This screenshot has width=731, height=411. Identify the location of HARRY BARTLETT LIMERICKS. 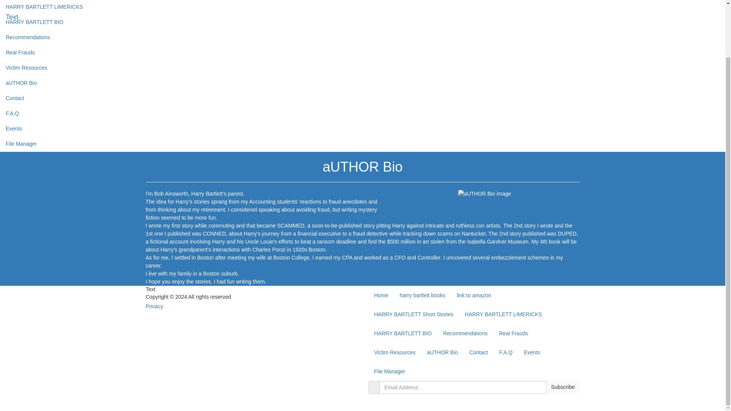
(503, 314).